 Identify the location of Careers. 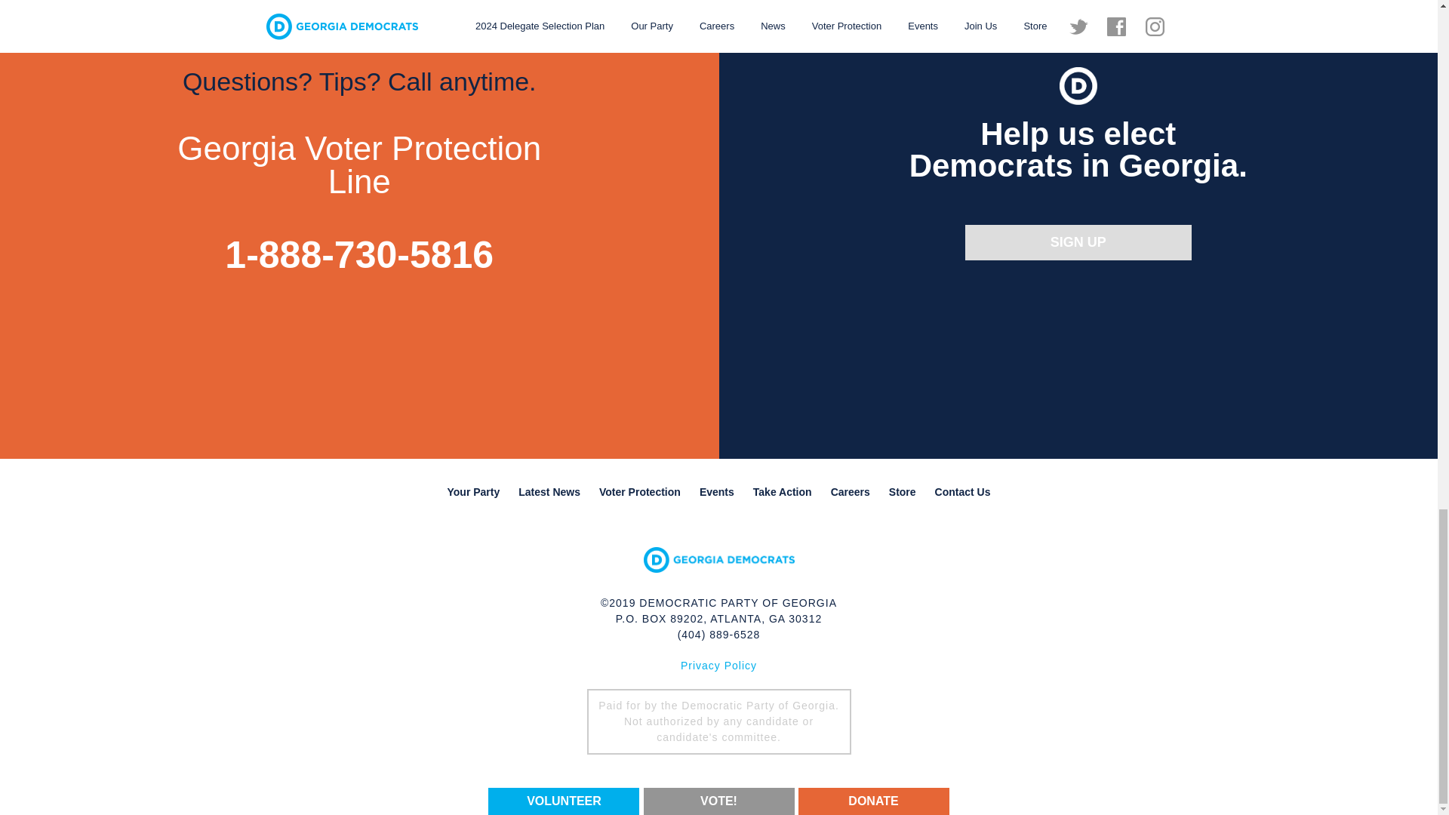
(850, 492).